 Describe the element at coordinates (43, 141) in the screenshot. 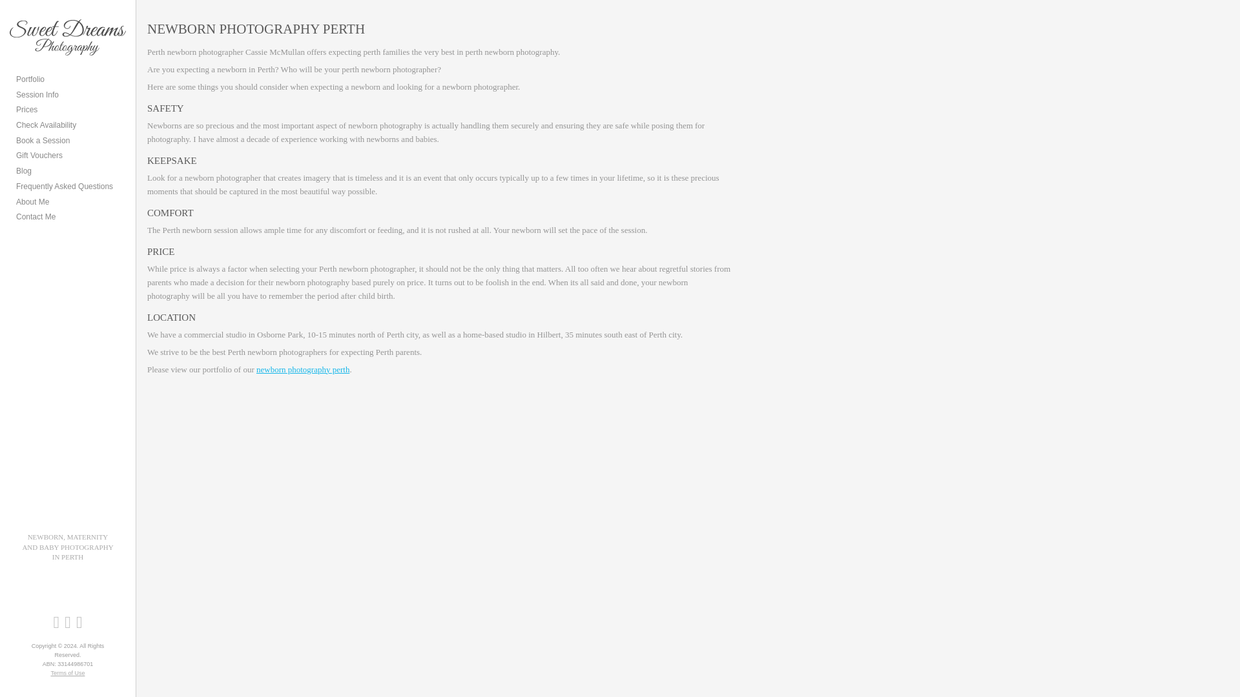

I see `Book a Session` at that location.